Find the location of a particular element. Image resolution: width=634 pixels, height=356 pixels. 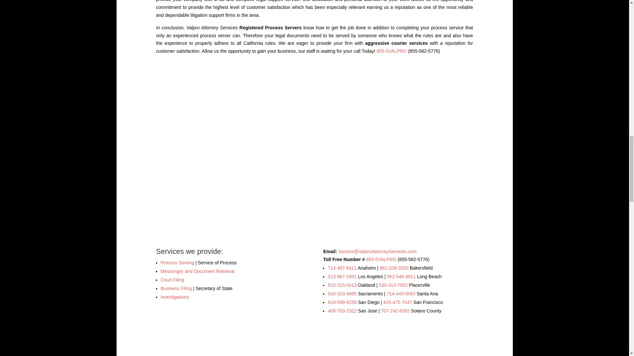

Court Filing is located at coordinates (172, 280).